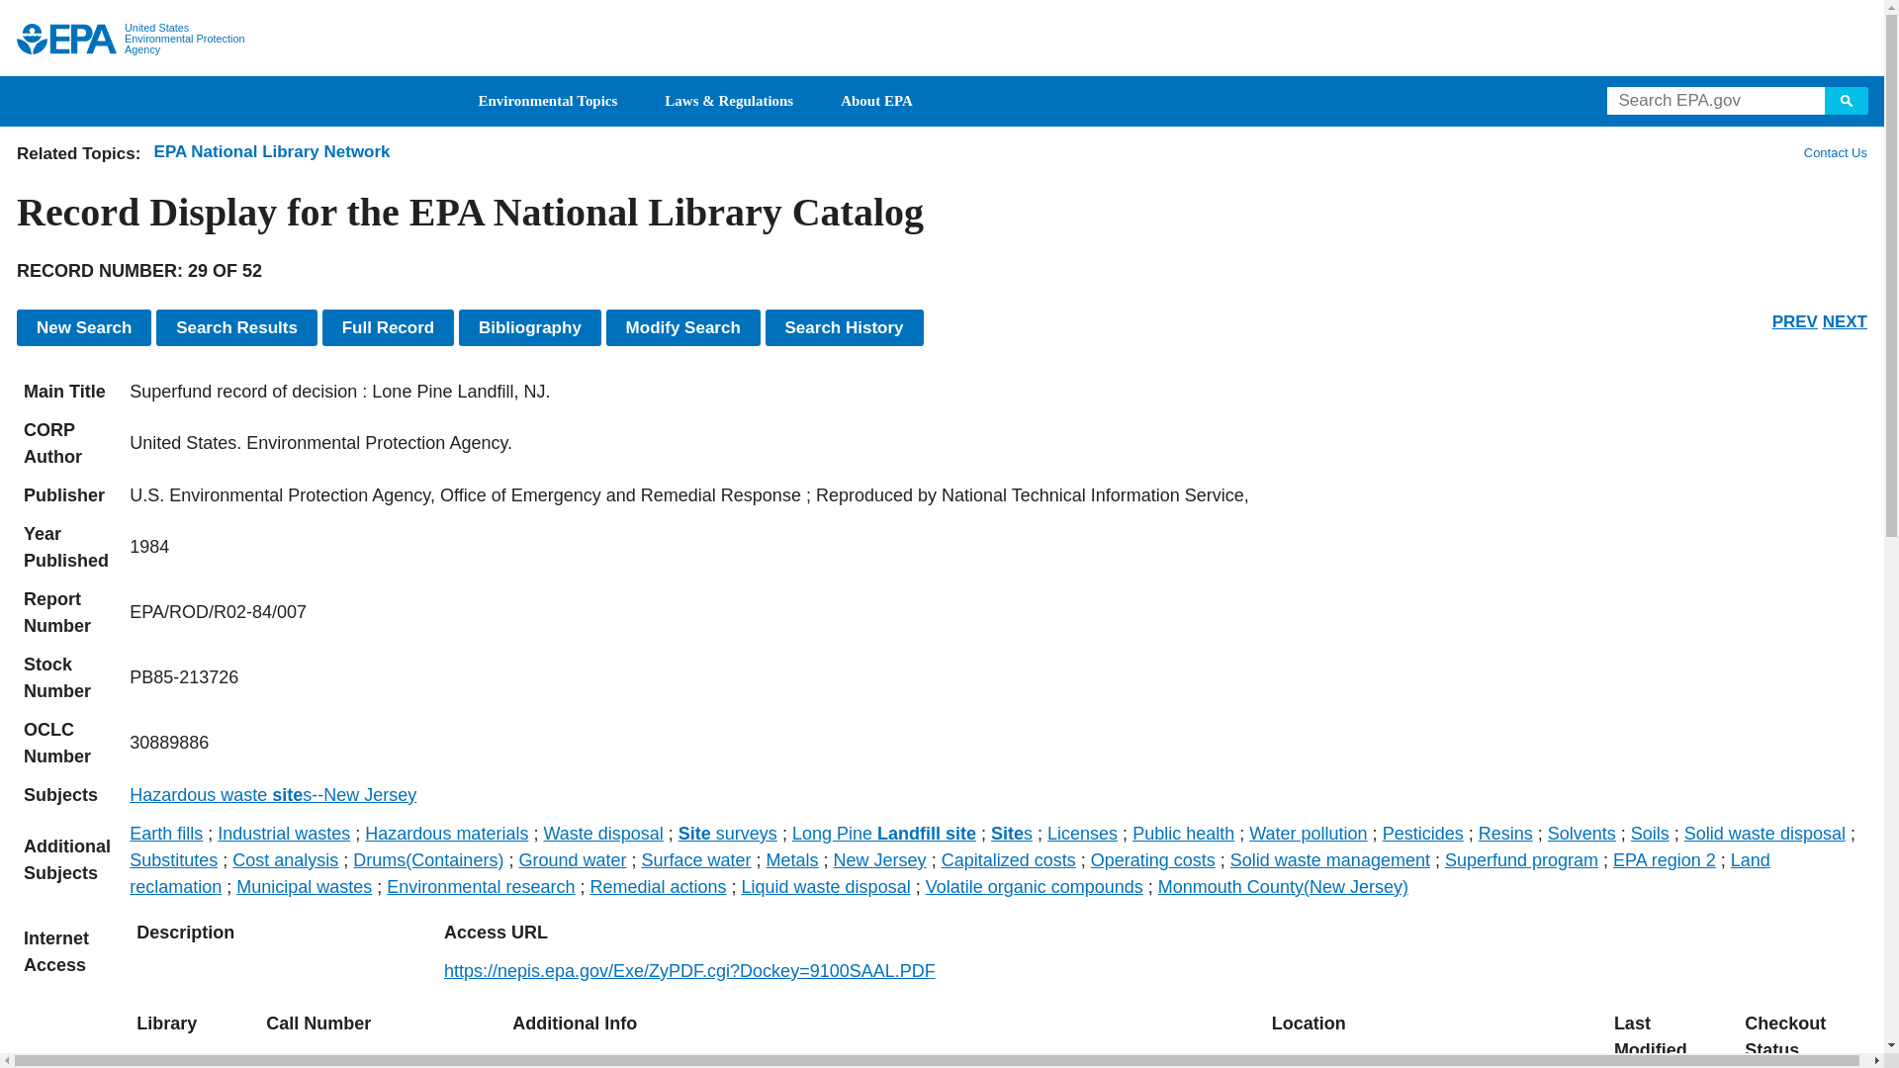 The height and width of the screenshot is (1068, 1899). Describe the element at coordinates (1794, 321) in the screenshot. I see `PREV` at that location.